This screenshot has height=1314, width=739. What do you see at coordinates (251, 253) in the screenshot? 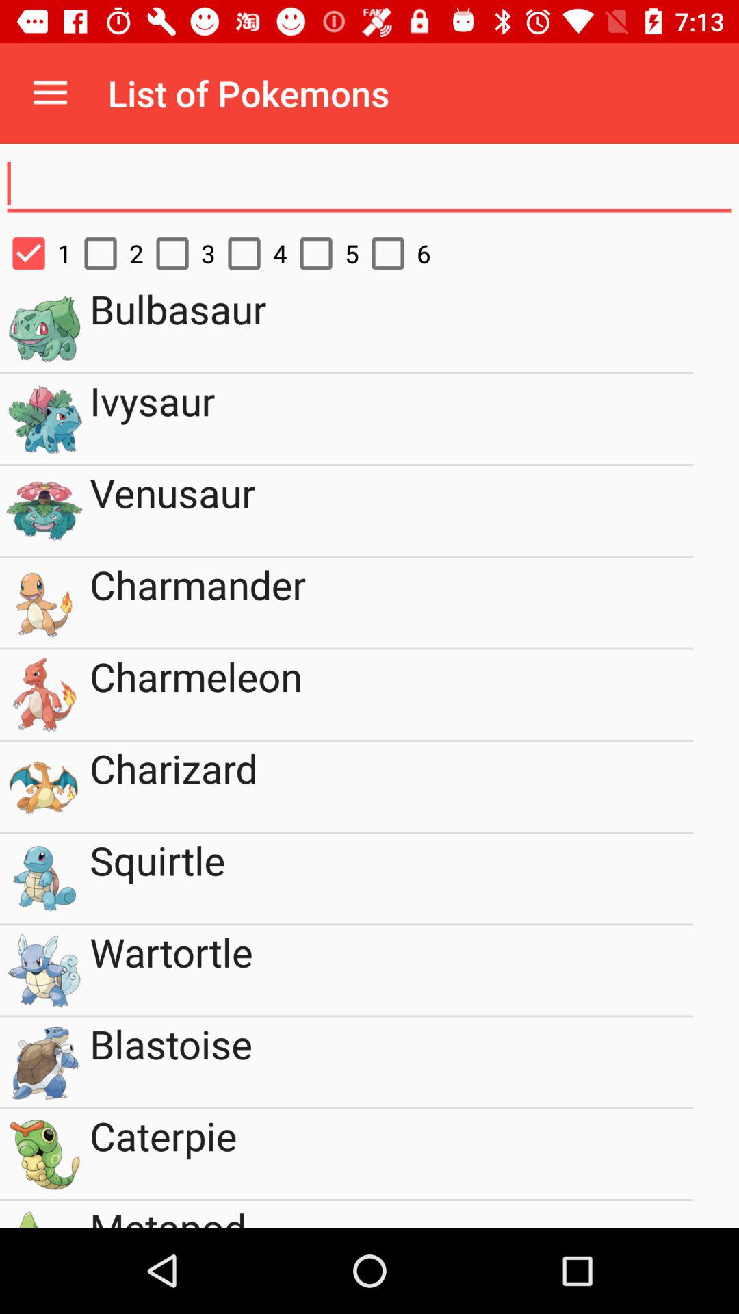
I see `click the item above the bulbasaur item` at bounding box center [251, 253].